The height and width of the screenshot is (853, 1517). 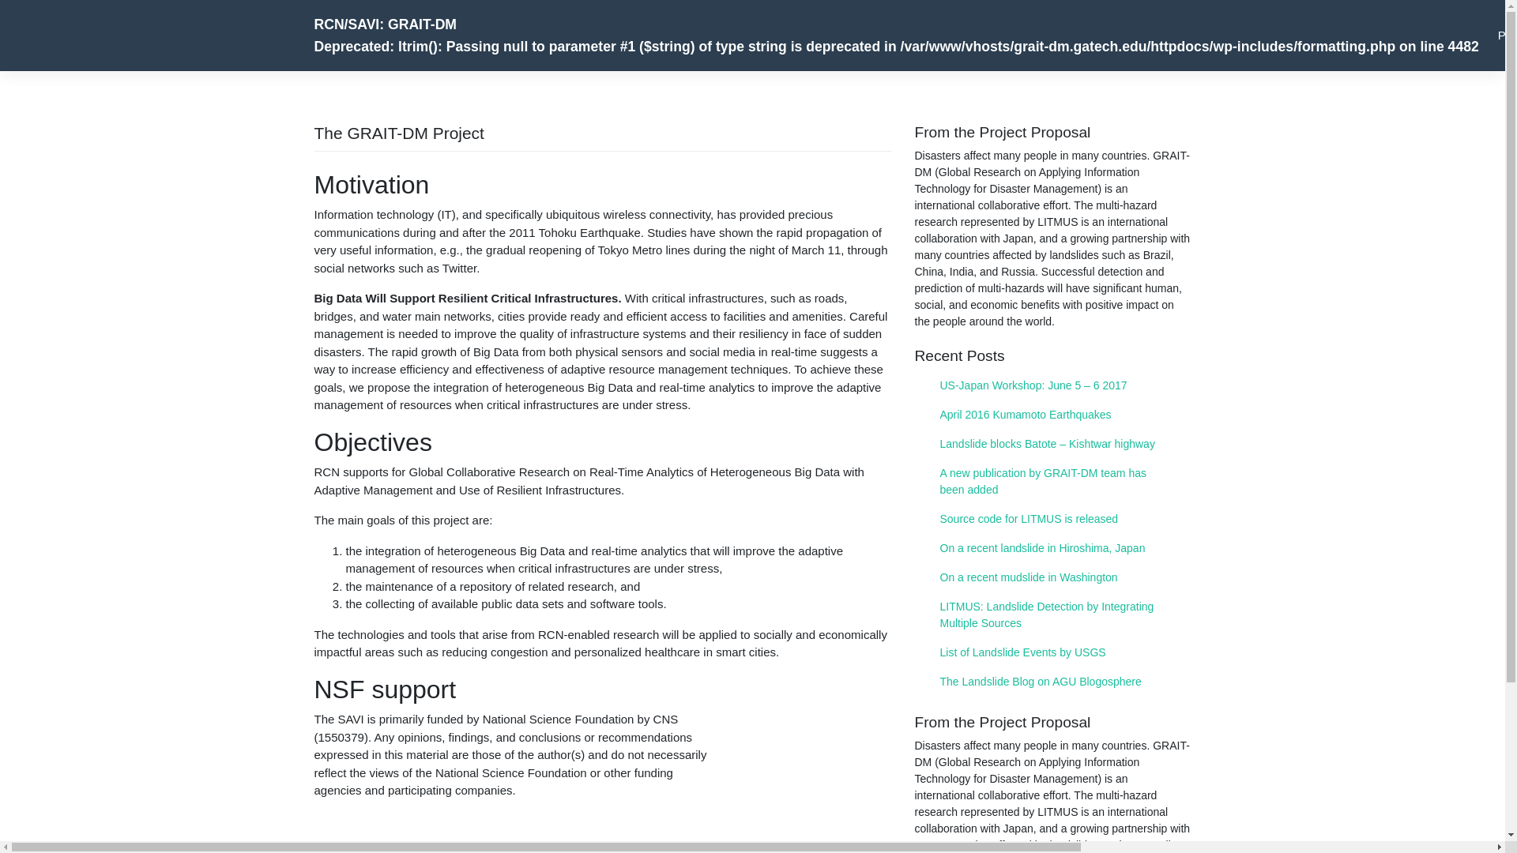 I want to click on List of Landslide Events by USGS, so click(x=1052, y=652).